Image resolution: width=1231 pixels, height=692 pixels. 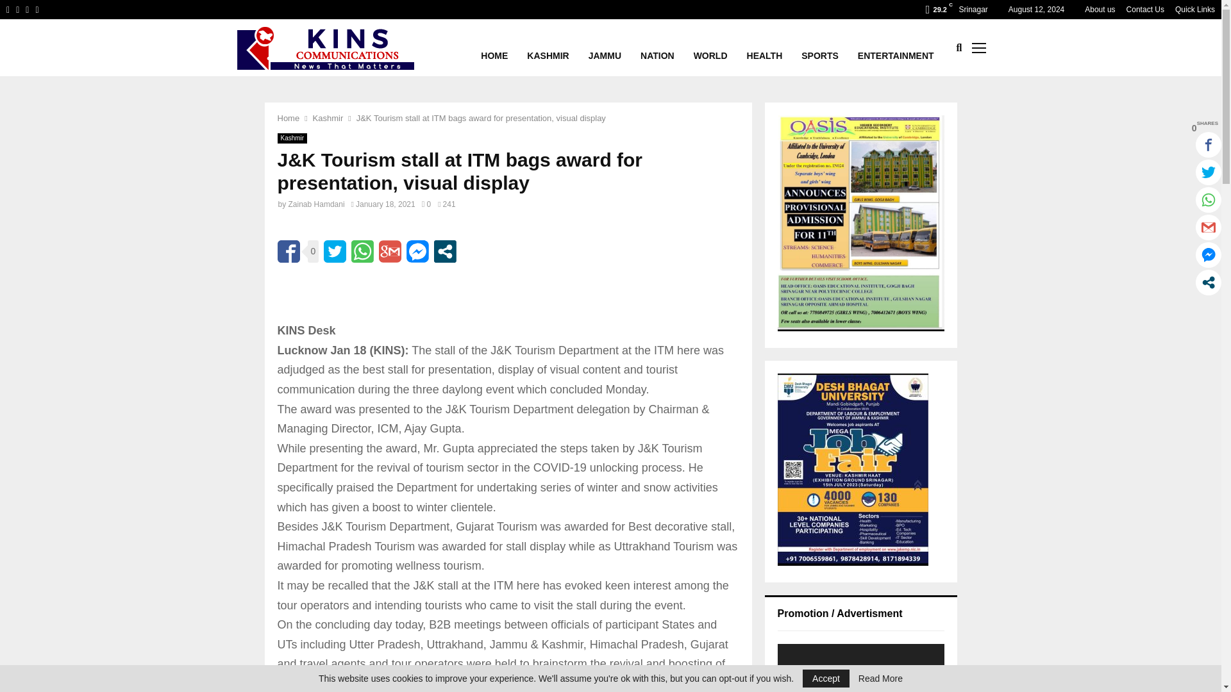 I want to click on Home, so click(x=288, y=118).